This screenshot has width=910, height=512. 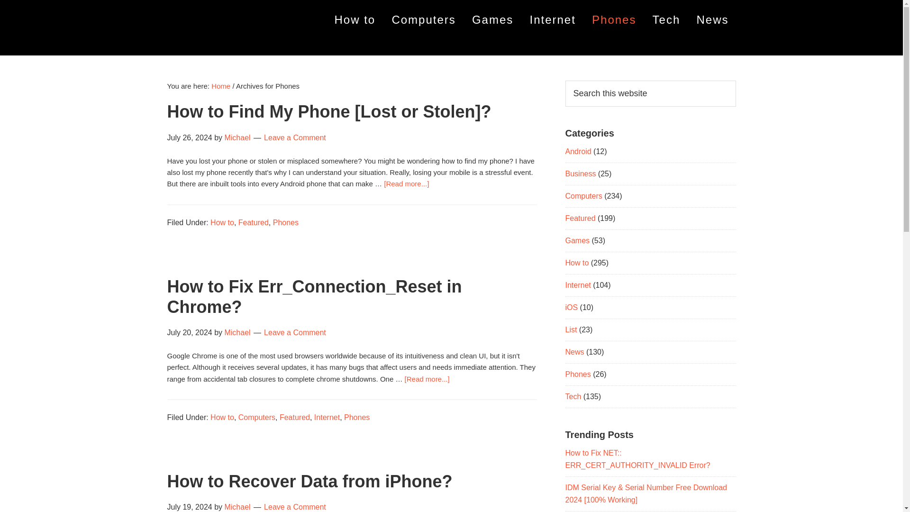 I want to click on Computers, so click(x=423, y=20).